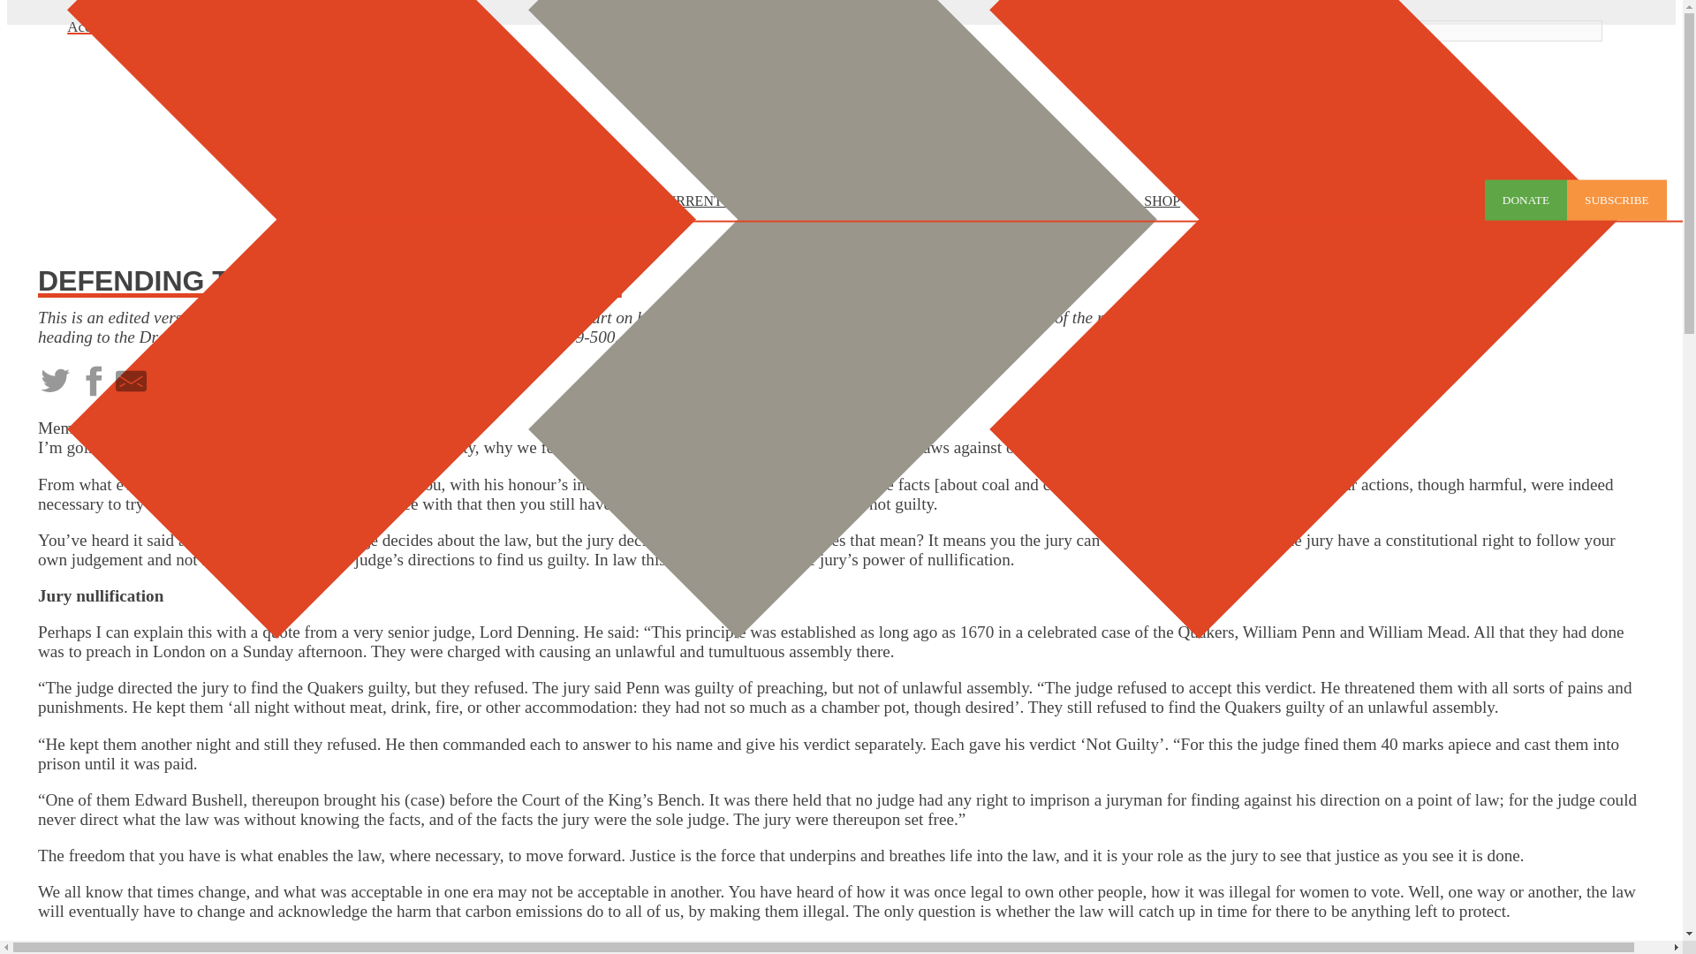 This screenshot has height=954, width=1696. I want to click on SEARCH, so click(1343, 30).